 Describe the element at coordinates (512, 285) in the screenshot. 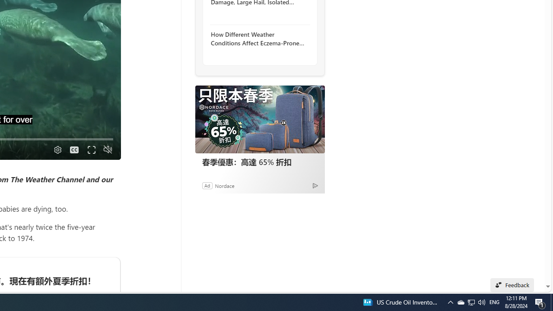

I see `Feedback` at that location.